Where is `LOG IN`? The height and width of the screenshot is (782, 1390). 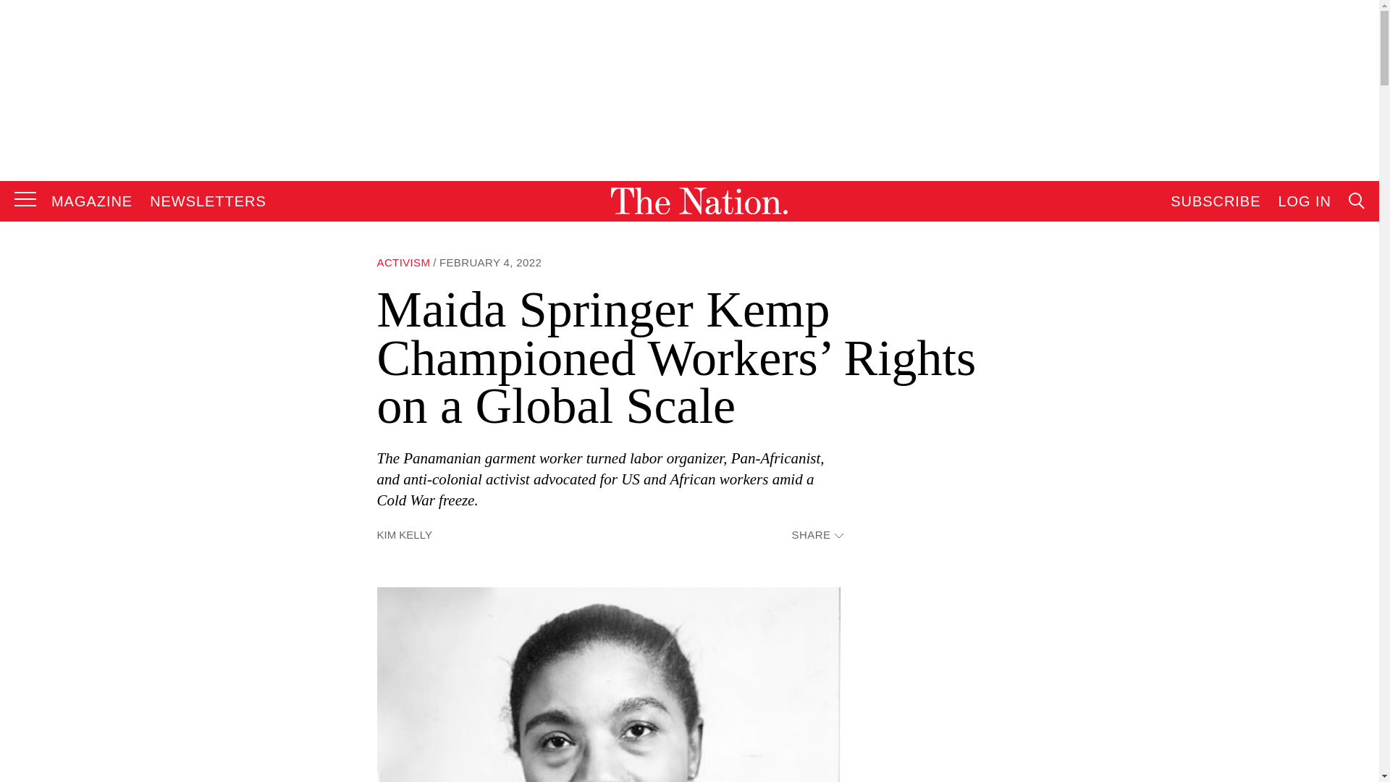
LOG IN is located at coordinates (1305, 201).